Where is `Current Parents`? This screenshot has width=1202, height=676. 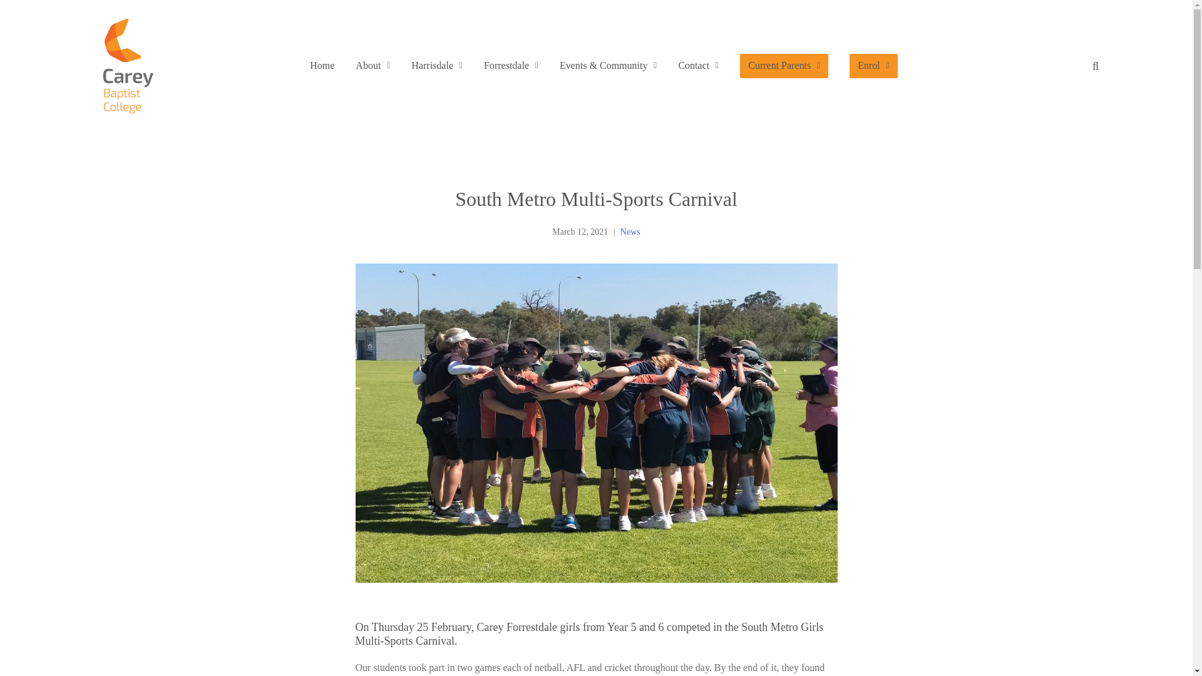
Current Parents is located at coordinates (784, 66).